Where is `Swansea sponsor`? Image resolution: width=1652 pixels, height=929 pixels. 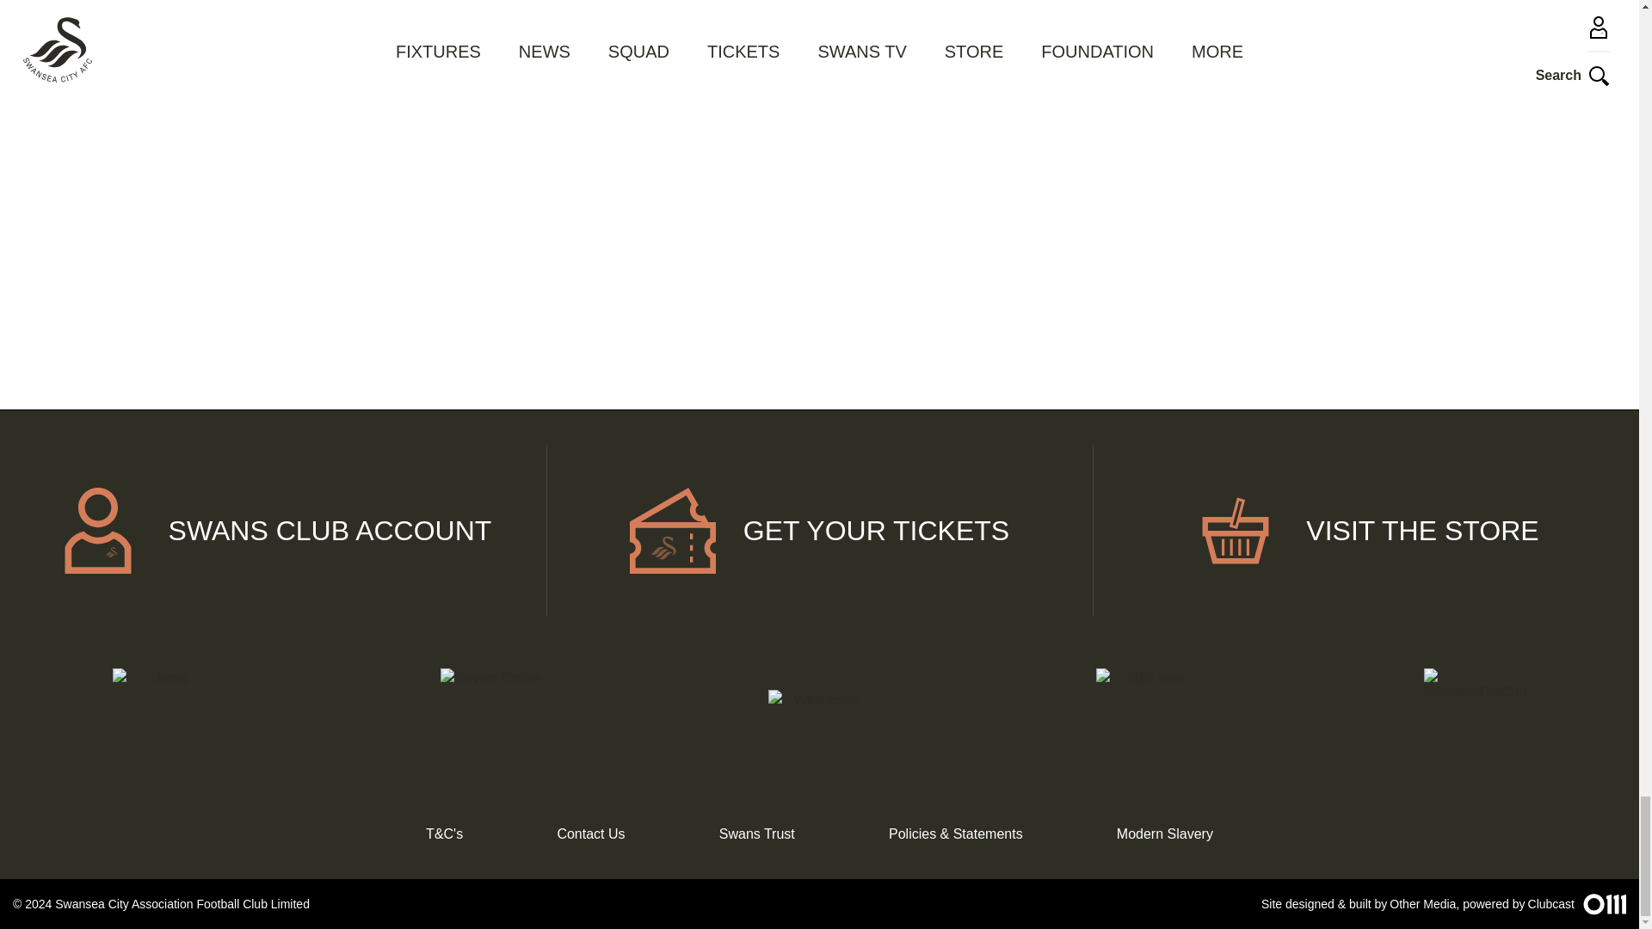
Swansea sponsor is located at coordinates (163, 719).